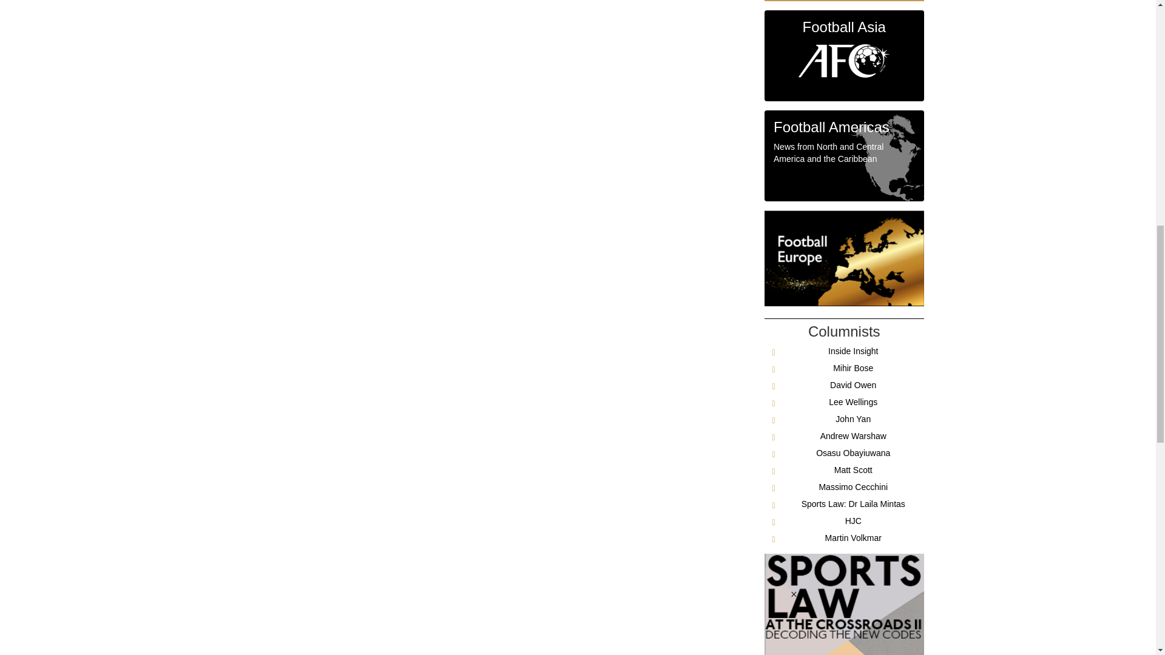 The image size is (1165, 655). What do you see at coordinates (843, 56) in the screenshot?
I see `Football Asia` at bounding box center [843, 56].